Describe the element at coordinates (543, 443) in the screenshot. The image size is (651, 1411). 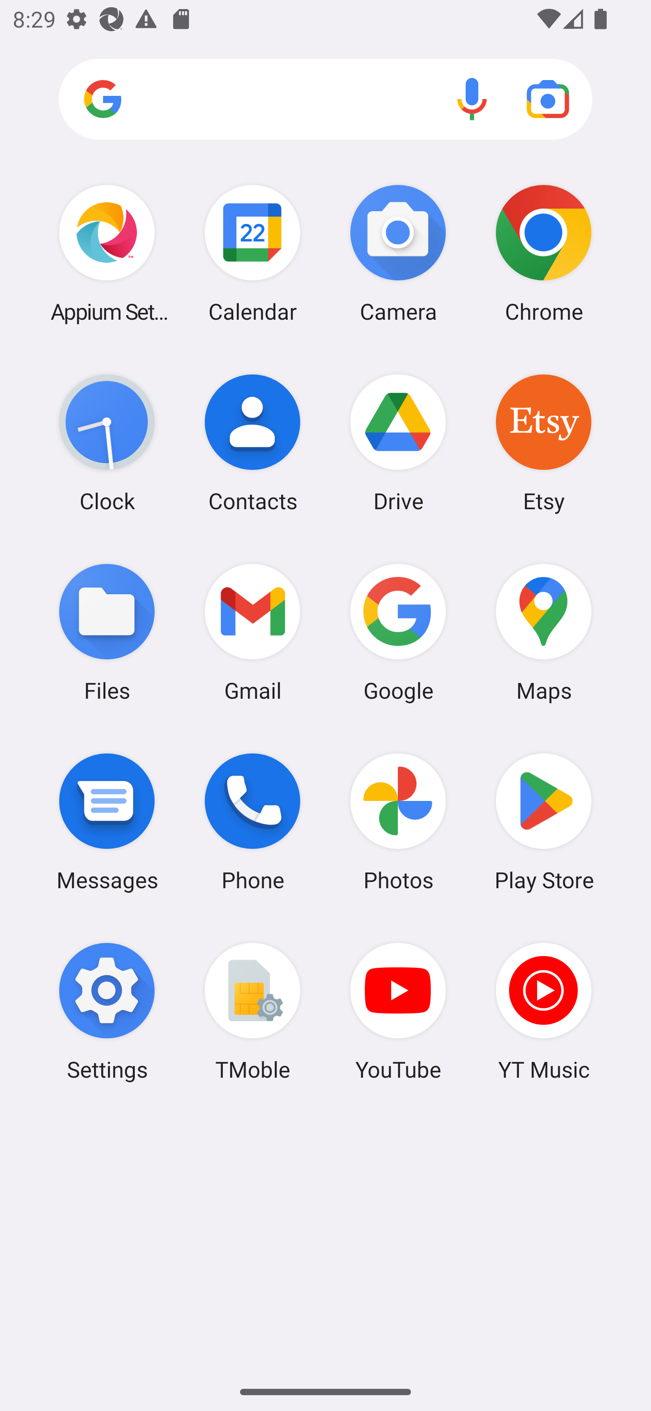
I see `Etsy` at that location.